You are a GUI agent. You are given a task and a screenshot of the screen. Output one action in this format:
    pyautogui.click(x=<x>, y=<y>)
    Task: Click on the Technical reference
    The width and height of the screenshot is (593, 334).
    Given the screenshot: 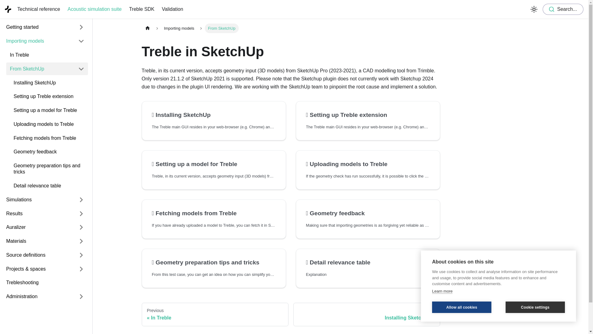 What is the action you would take?
    pyautogui.click(x=39, y=9)
    